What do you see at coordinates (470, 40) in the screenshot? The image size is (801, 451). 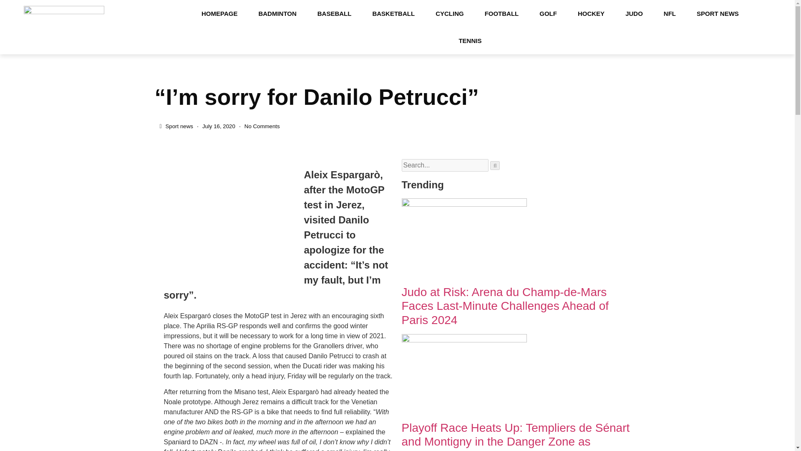 I see `TENNIS` at bounding box center [470, 40].